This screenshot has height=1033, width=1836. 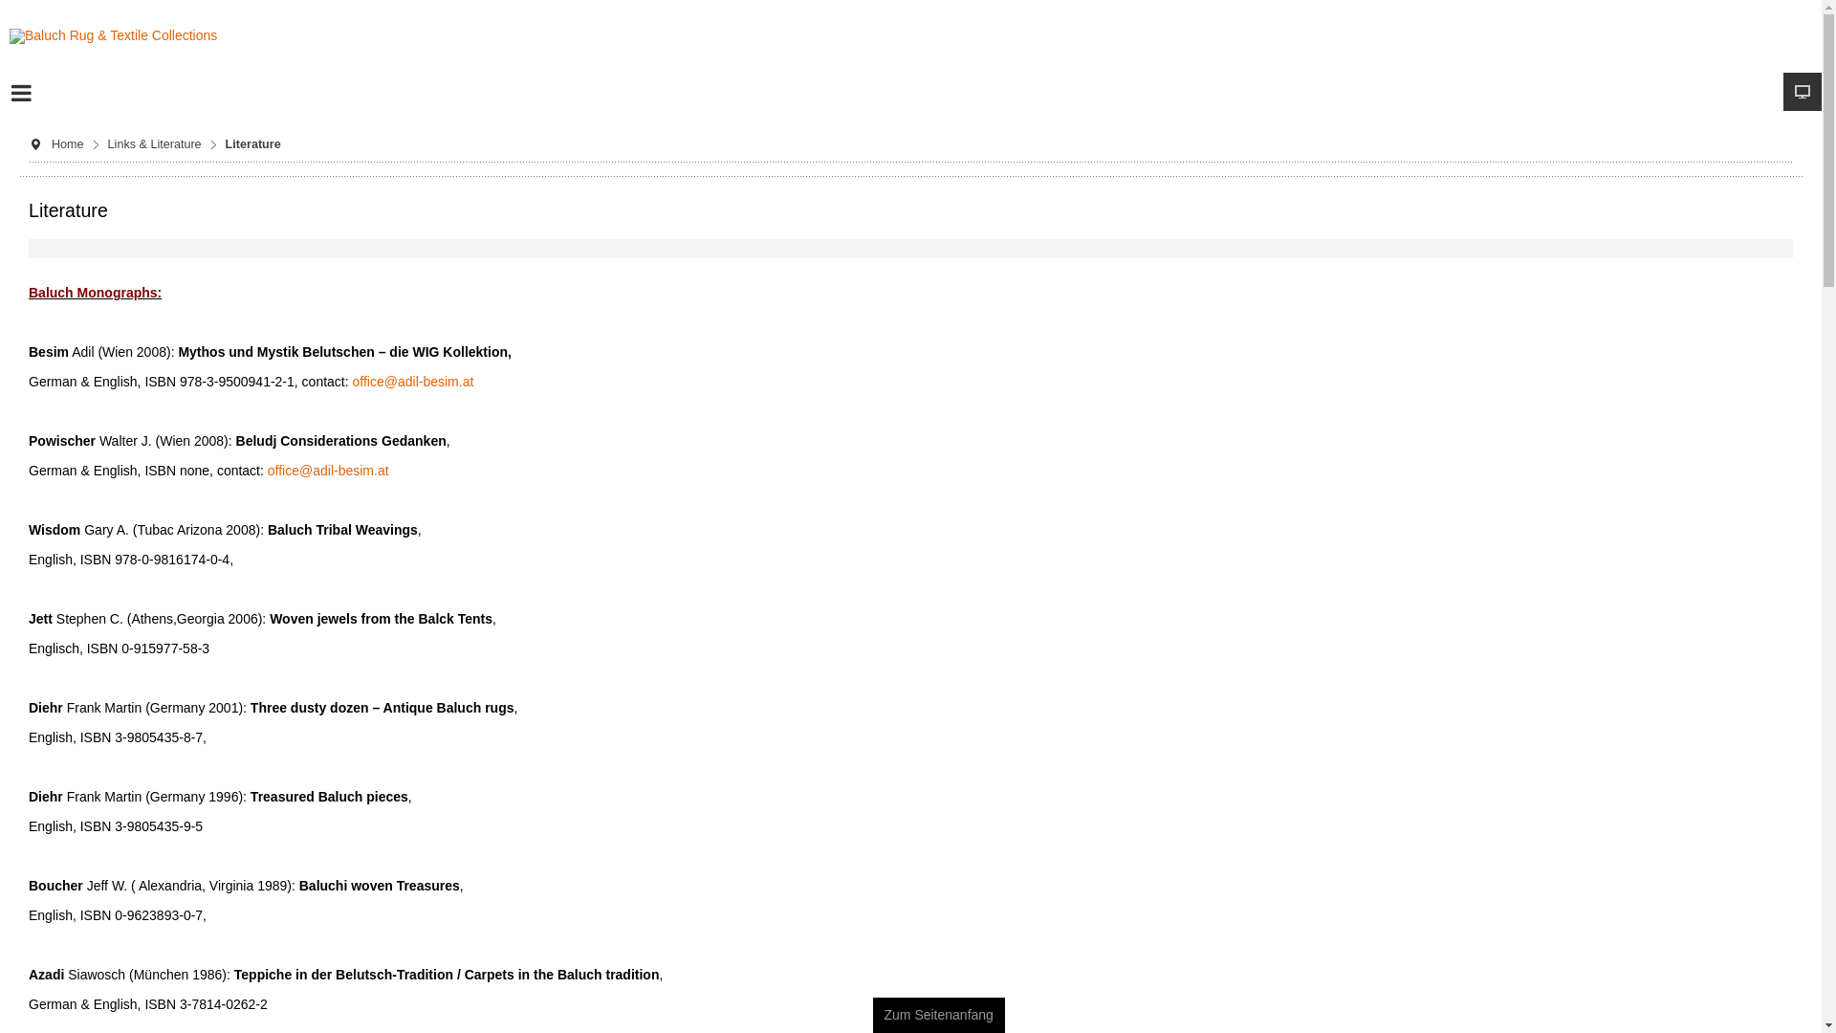 What do you see at coordinates (75, 144) in the screenshot?
I see `Home` at bounding box center [75, 144].